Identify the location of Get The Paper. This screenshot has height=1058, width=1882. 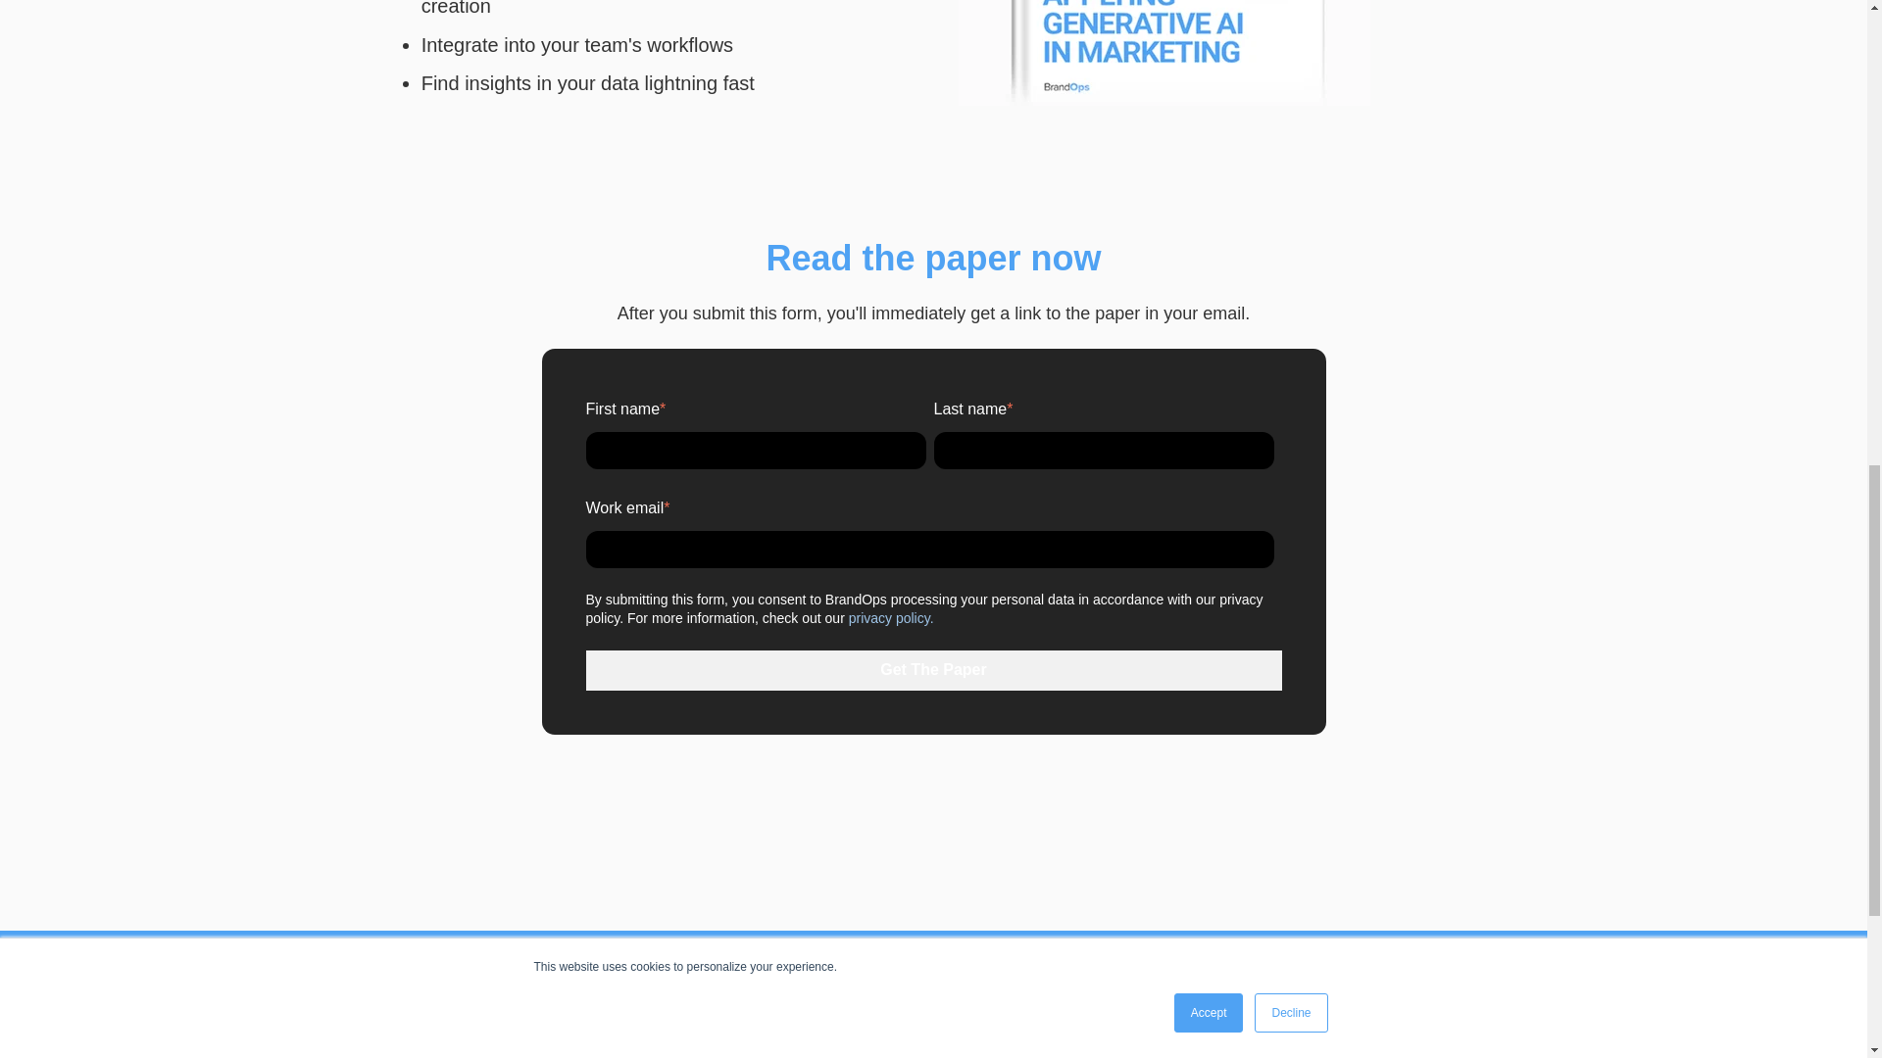
(933, 670).